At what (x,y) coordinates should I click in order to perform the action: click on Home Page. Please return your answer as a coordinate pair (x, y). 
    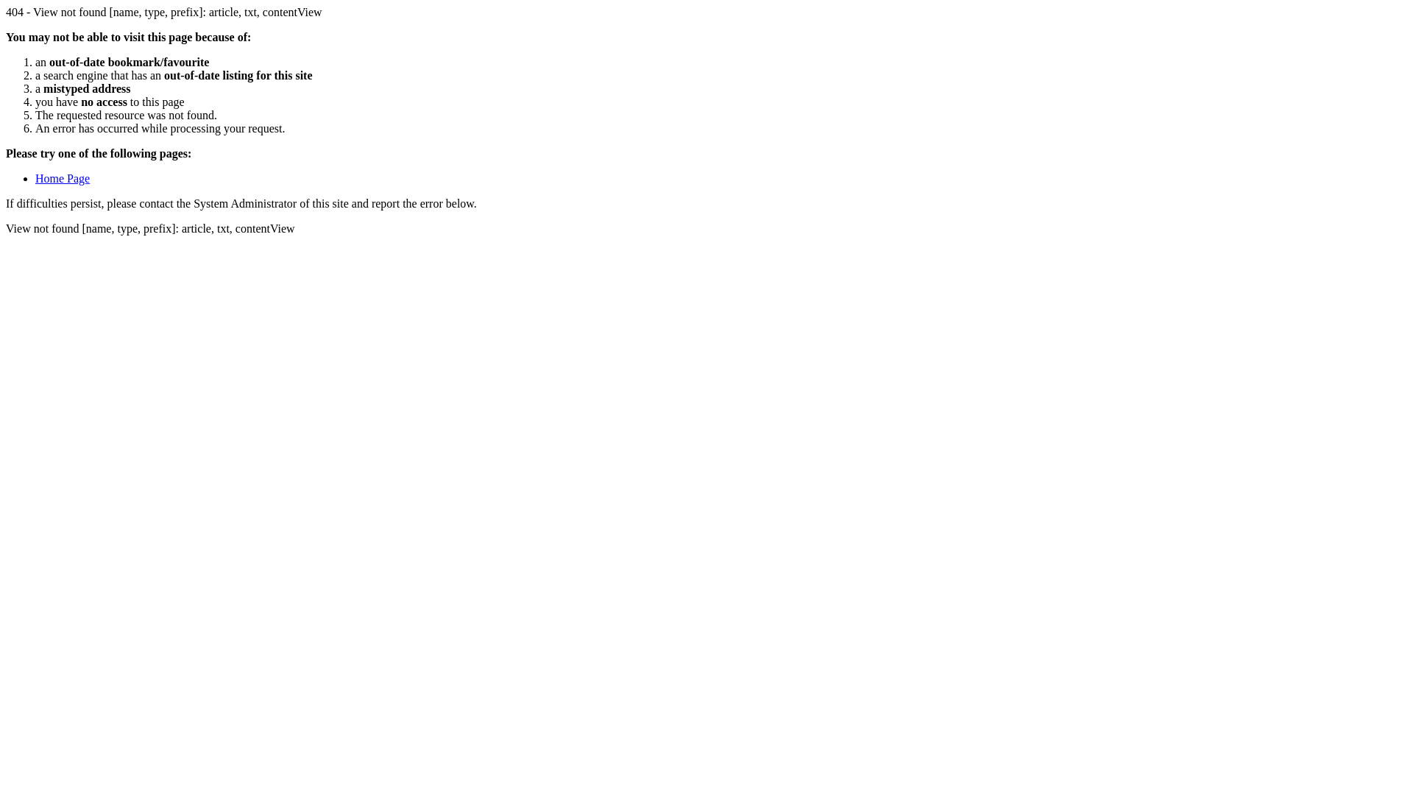
    Looking at the image, I should click on (63, 178).